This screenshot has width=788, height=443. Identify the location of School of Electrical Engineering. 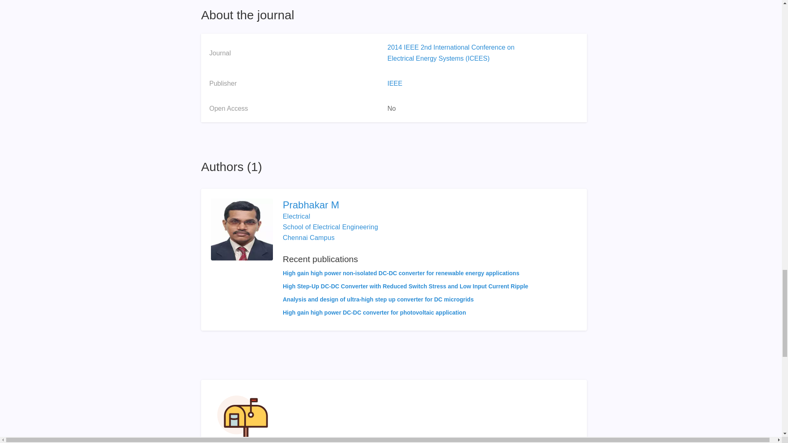
(330, 227).